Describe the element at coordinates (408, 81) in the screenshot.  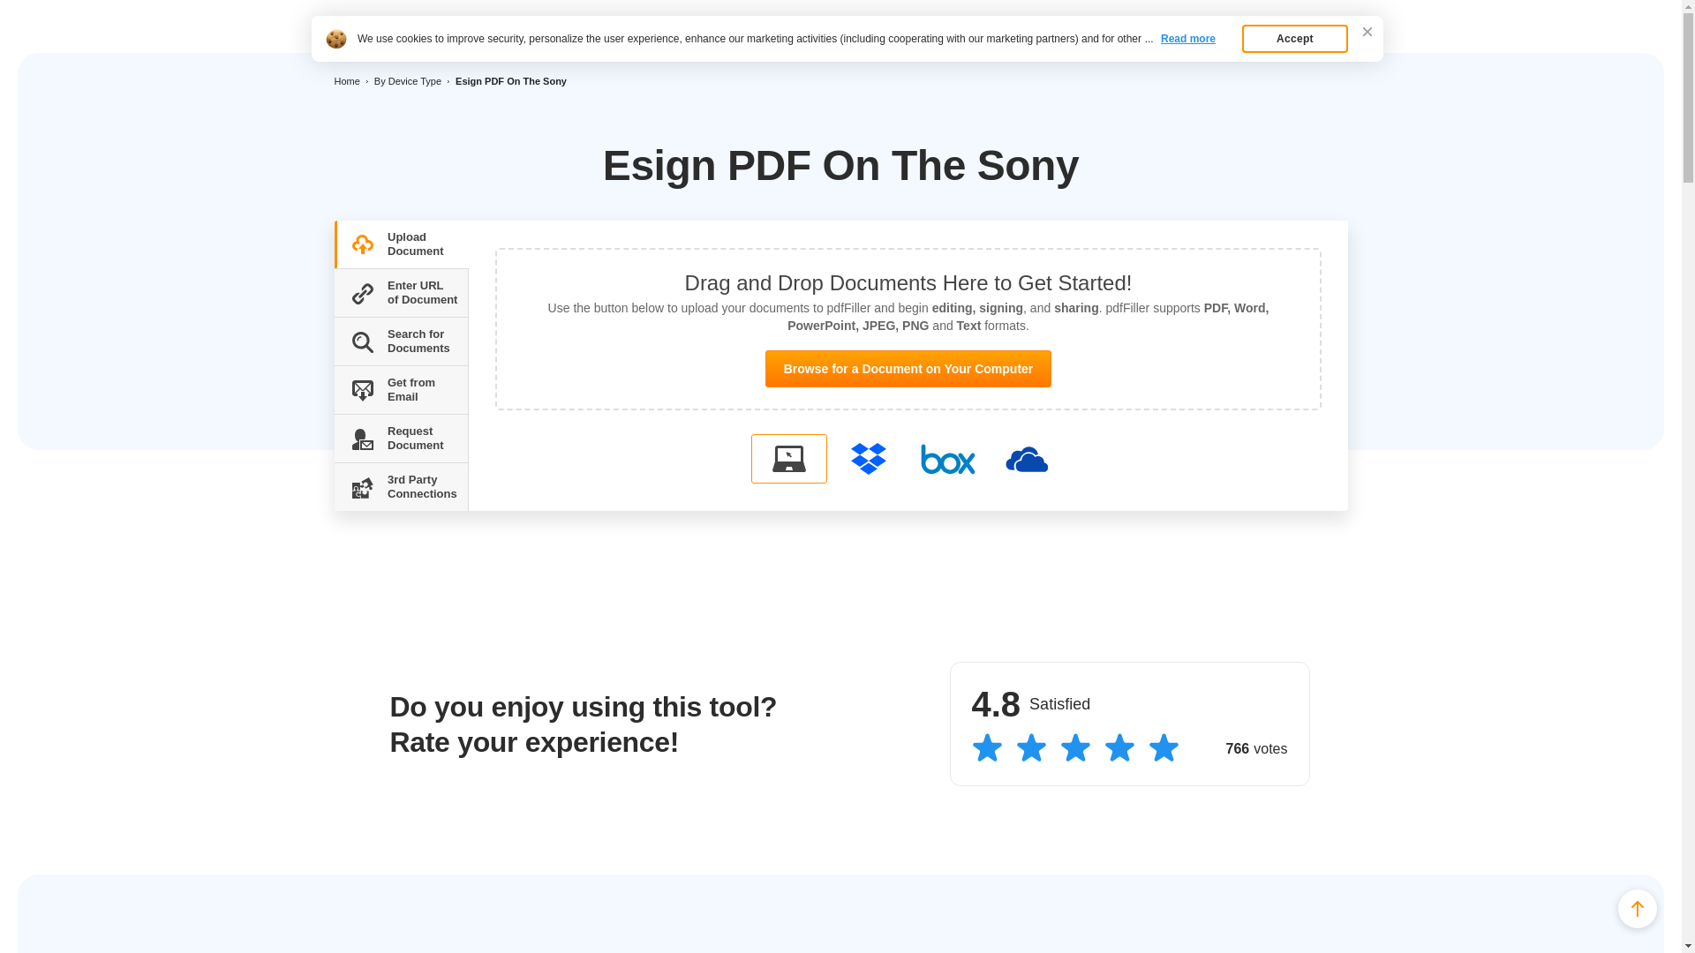
I see `By Device Type` at that location.